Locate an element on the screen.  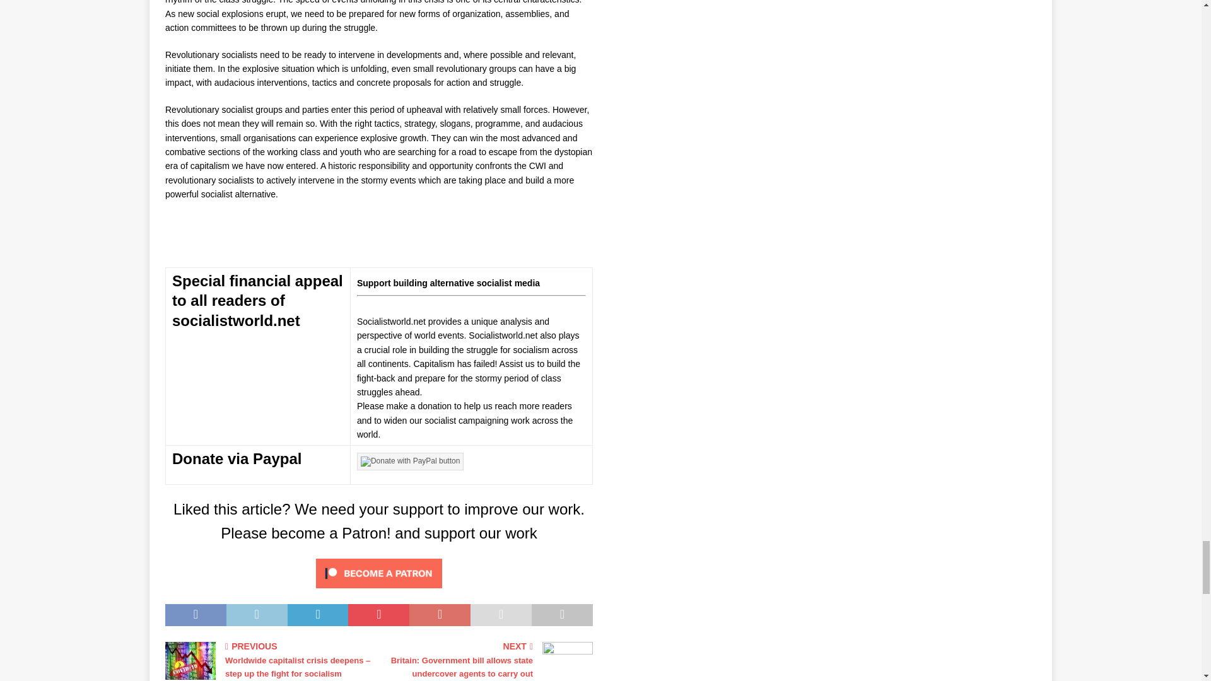
PayPal - The safer, easier way to pay online! is located at coordinates (410, 462).